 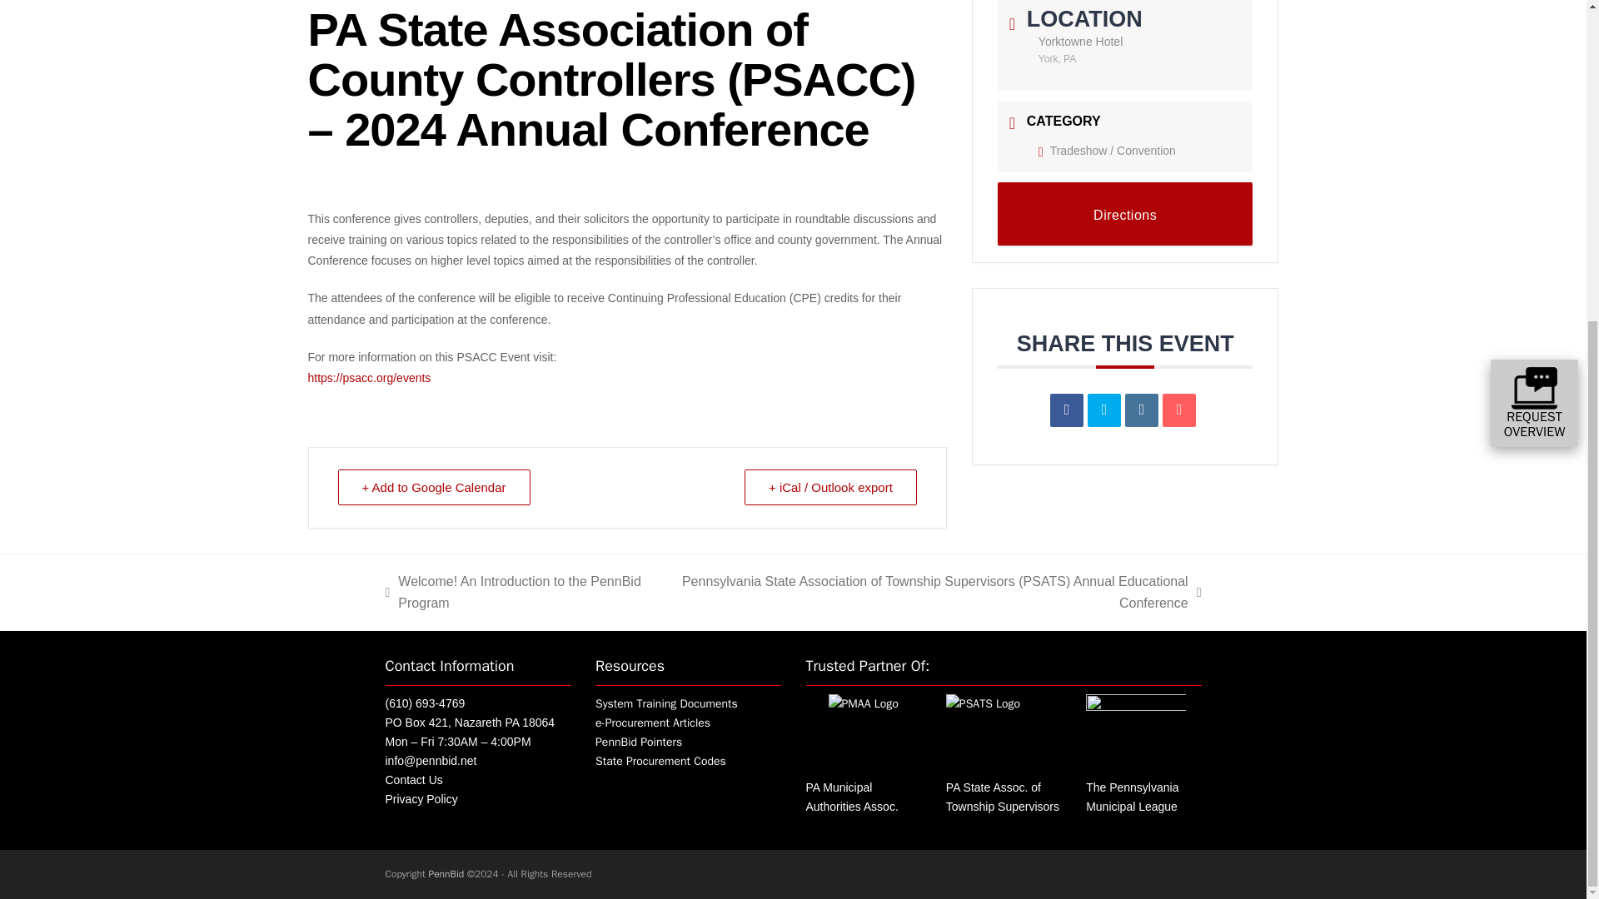 I want to click on PML-BLN-Logo-Footer, so click(x=1136, y=731).